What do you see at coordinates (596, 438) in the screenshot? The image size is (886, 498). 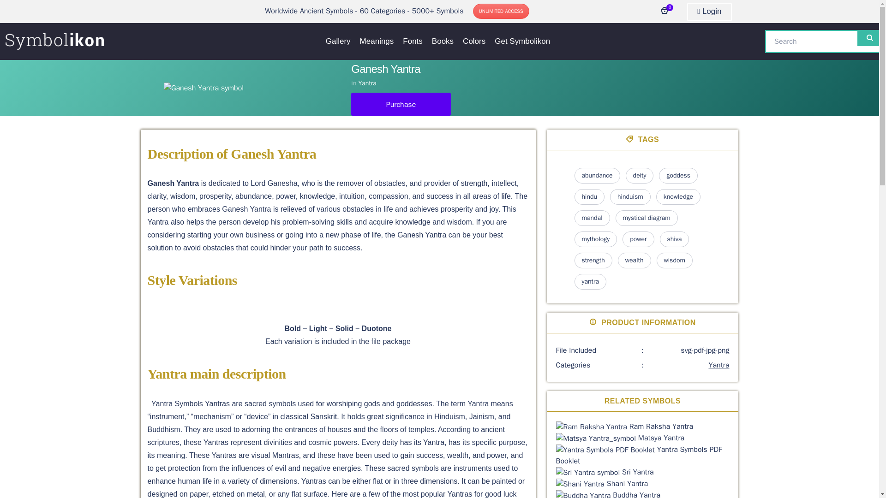 I see `Matsya Yantra` at bounding box center [596, 438].